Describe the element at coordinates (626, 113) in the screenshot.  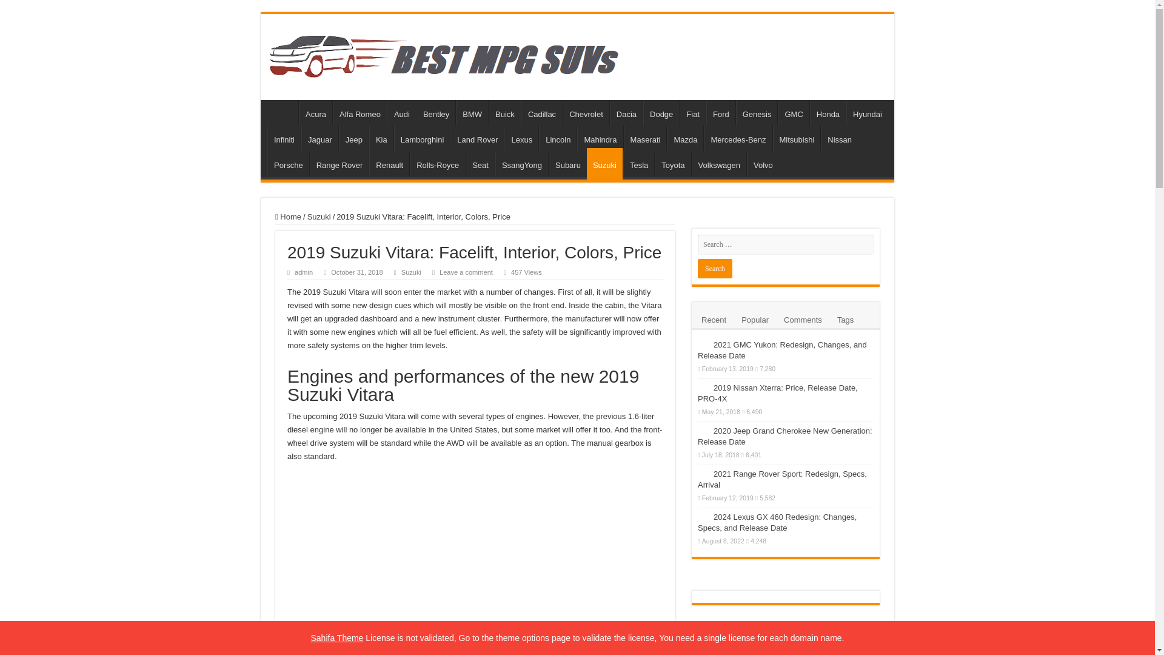
I see `Dacia` at that location.